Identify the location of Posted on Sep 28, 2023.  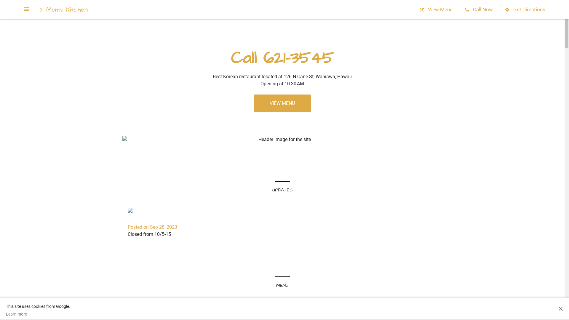
(152, 227).